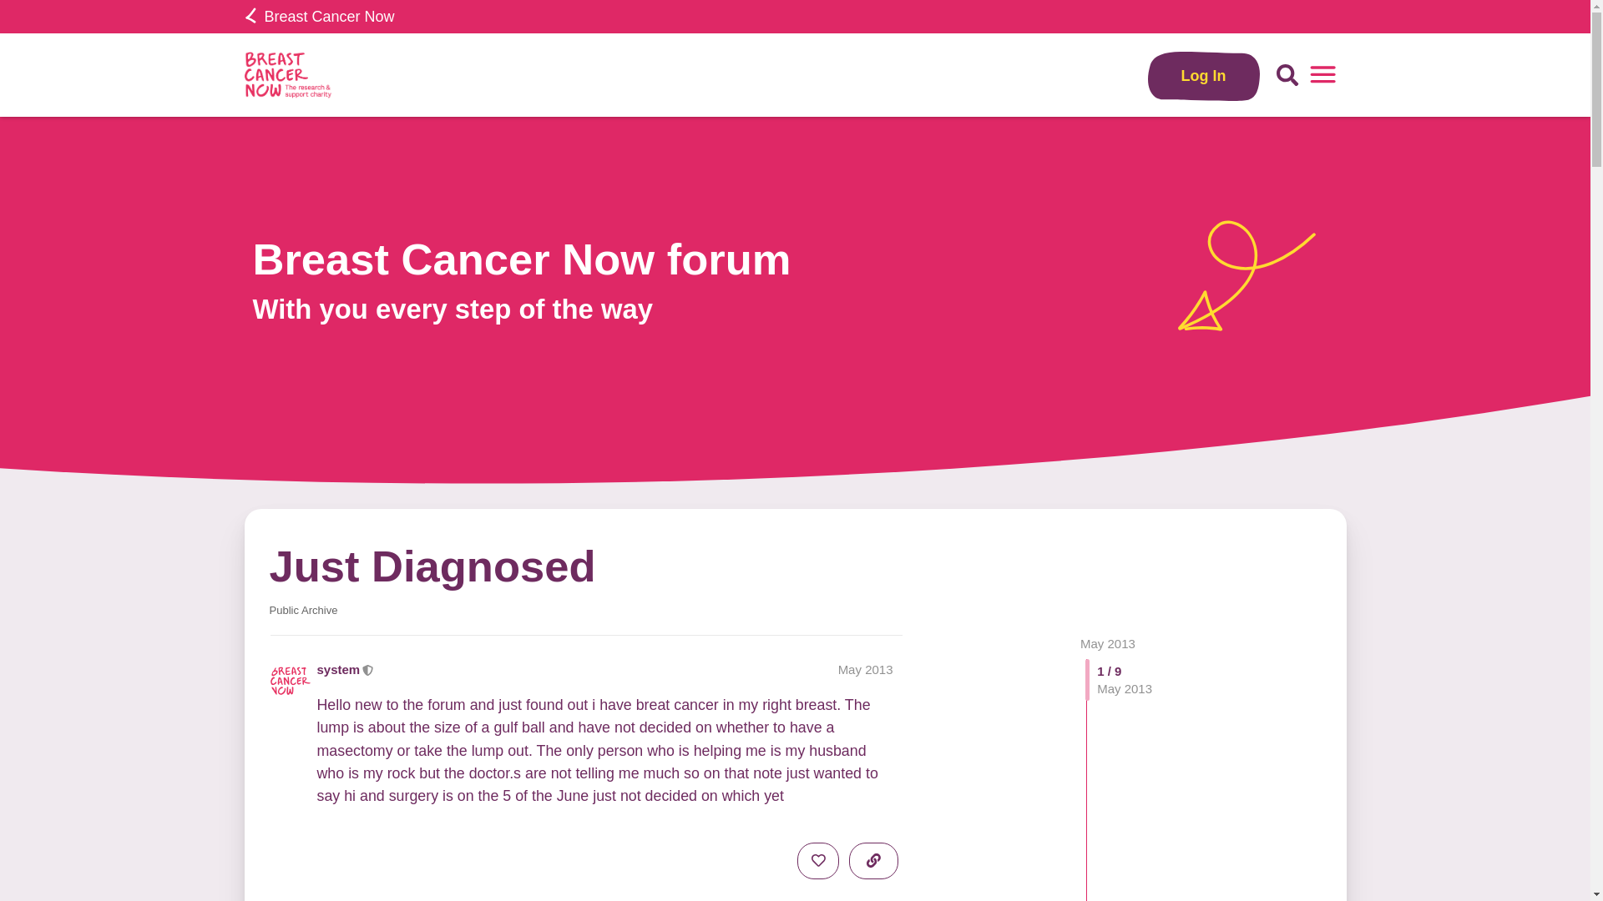 Image resolution: width=1603 pixels, height=901 pixels. What do you see at coordinates (1204, 75) in the screenshot?
I see `Log In` at bounding box center [1204, 75].